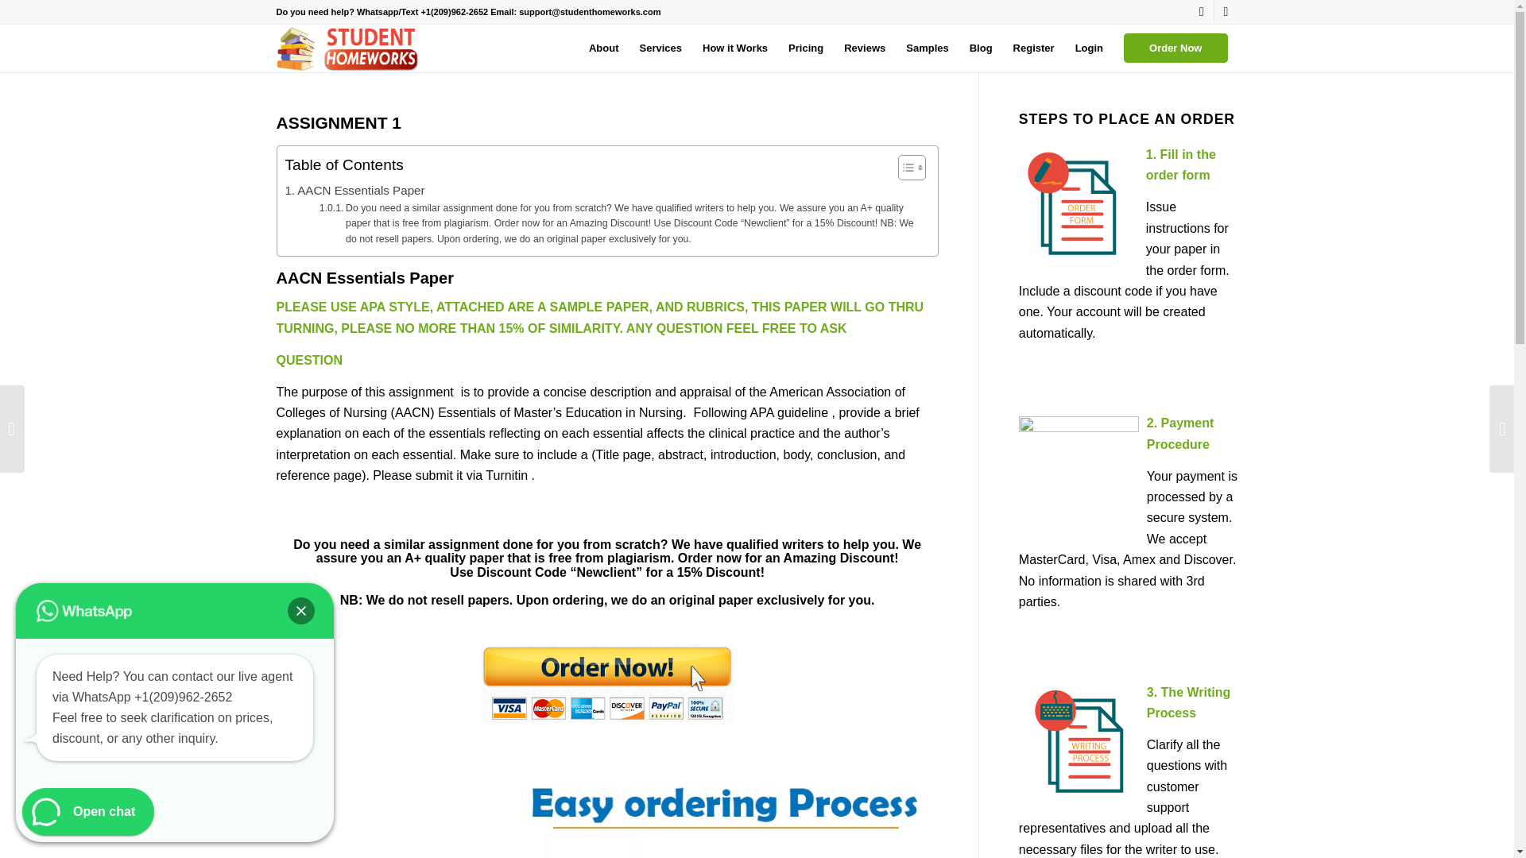  What do you see at coordinates (927, 48) in the screenshot?
I see `Samples` at bounding box center [927, 48].